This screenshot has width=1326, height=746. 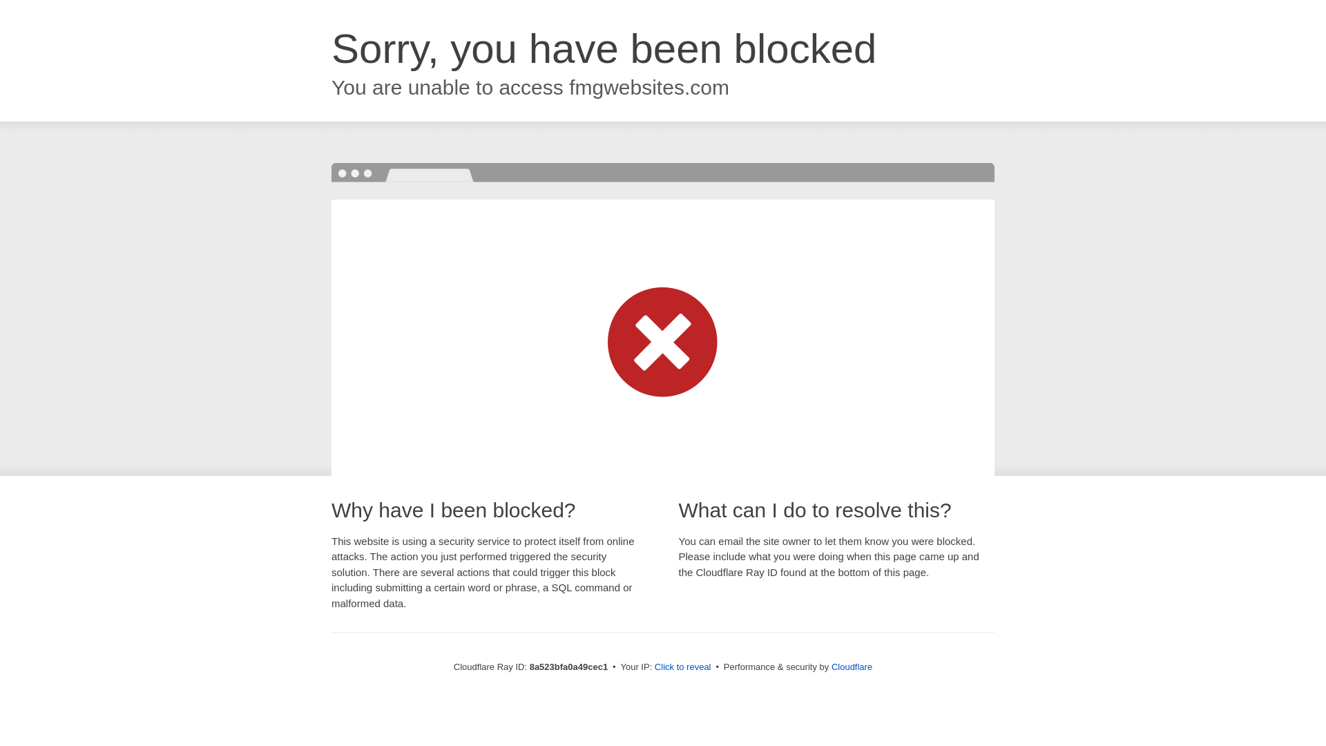 What do you see at coordinates (852, 667) in the screenshot?
I see `Cloudflare` at bounding box center [852, 667].